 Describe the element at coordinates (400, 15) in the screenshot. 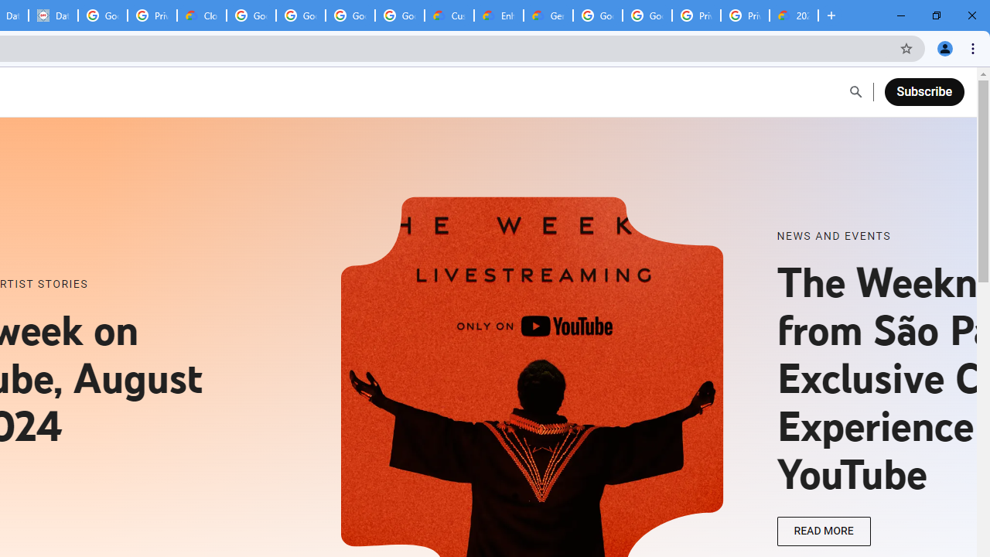

I see `Google Workspace - Specific Terms` at that location.